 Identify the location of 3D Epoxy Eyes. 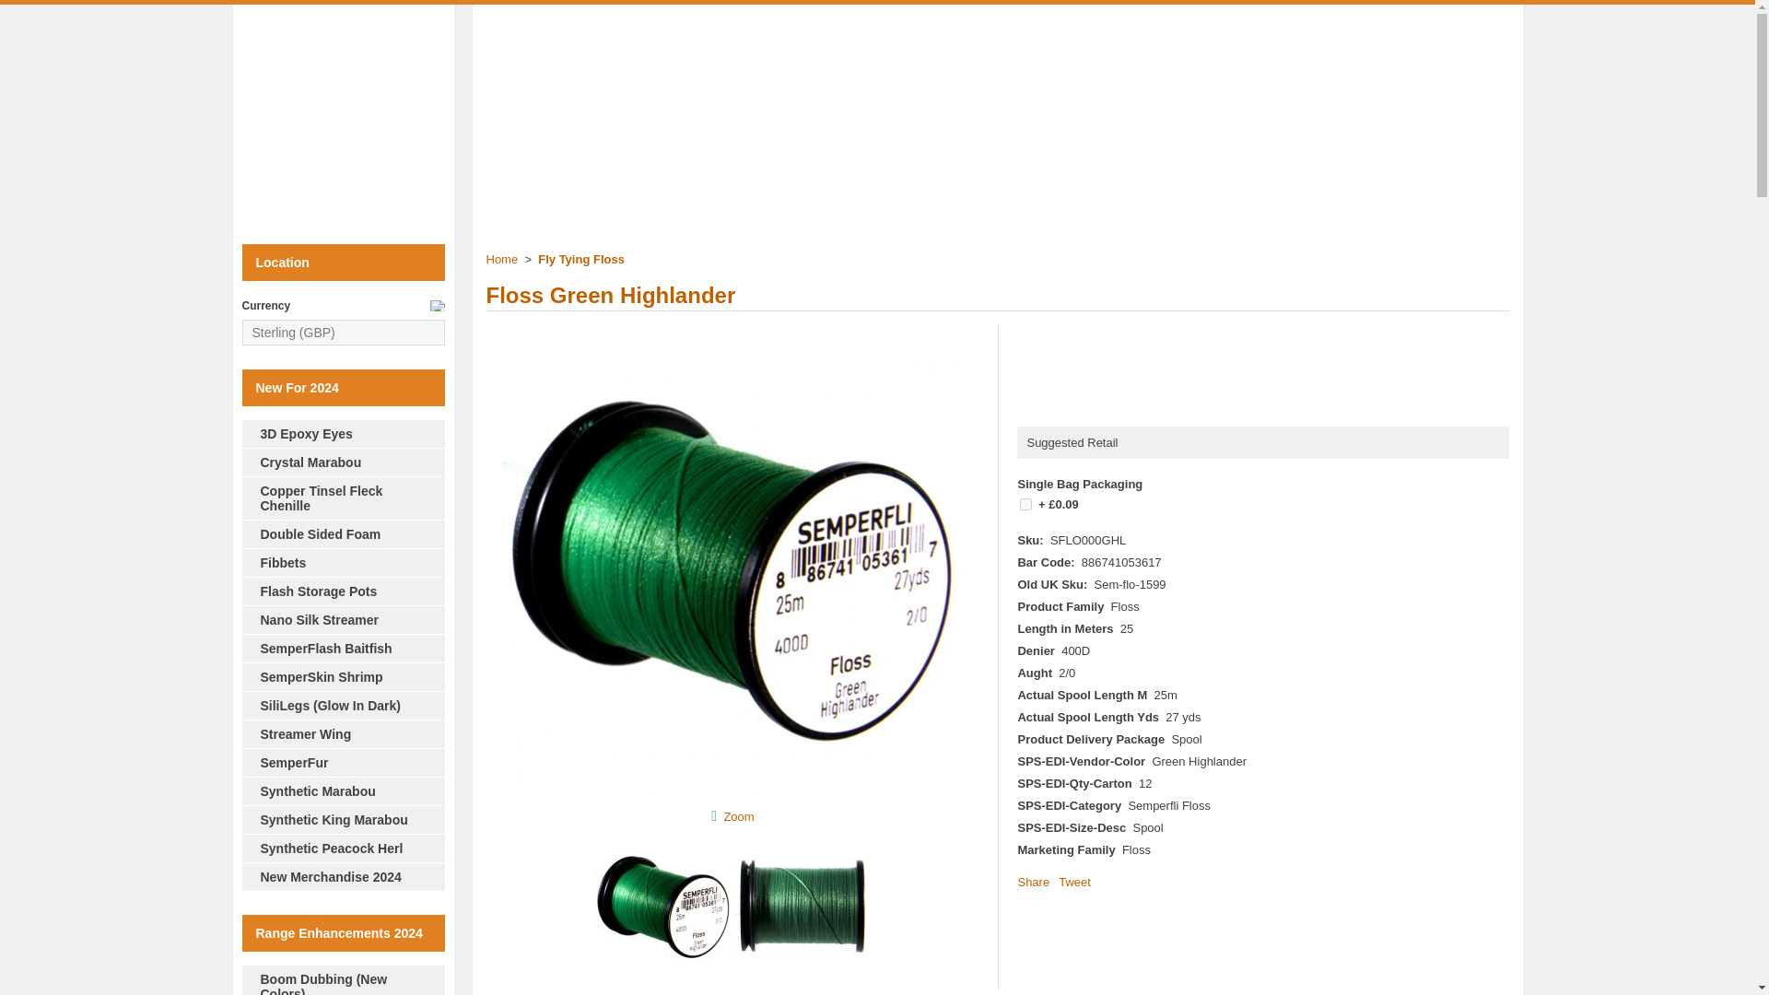
(342, 433).